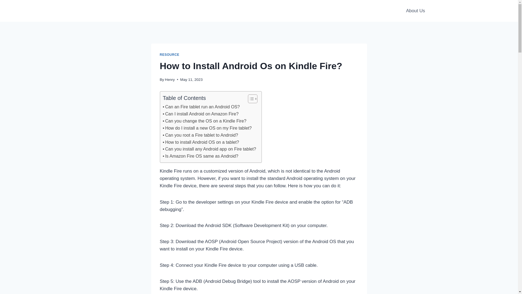 The image size is (522, 294). Describe the element at coordinates (201, 107) in the screenshot. I see `Can an Fire tablet run an Android OS?` at that location.